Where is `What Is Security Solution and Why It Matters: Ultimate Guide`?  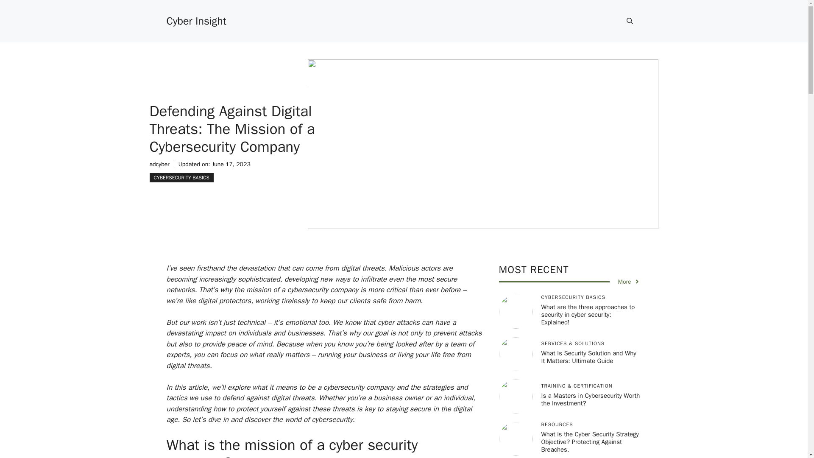 What Is Security Solution and Why It Matters: Ultimate Guide is located at coordinates (588, 357).